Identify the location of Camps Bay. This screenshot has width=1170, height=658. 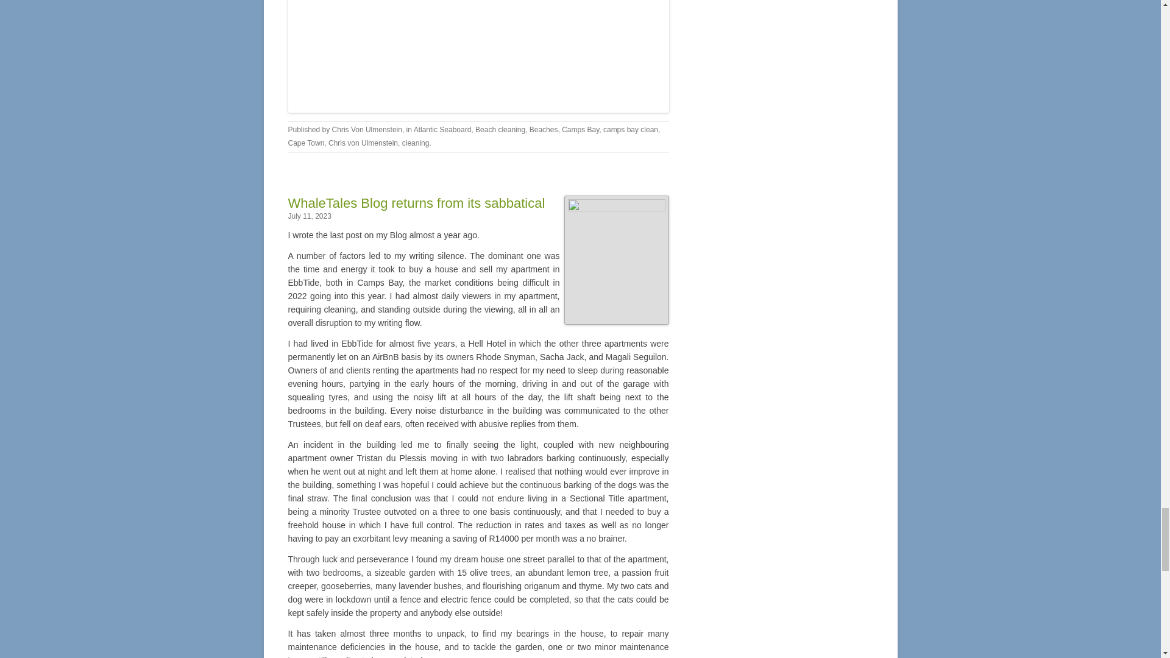
(580, 130).